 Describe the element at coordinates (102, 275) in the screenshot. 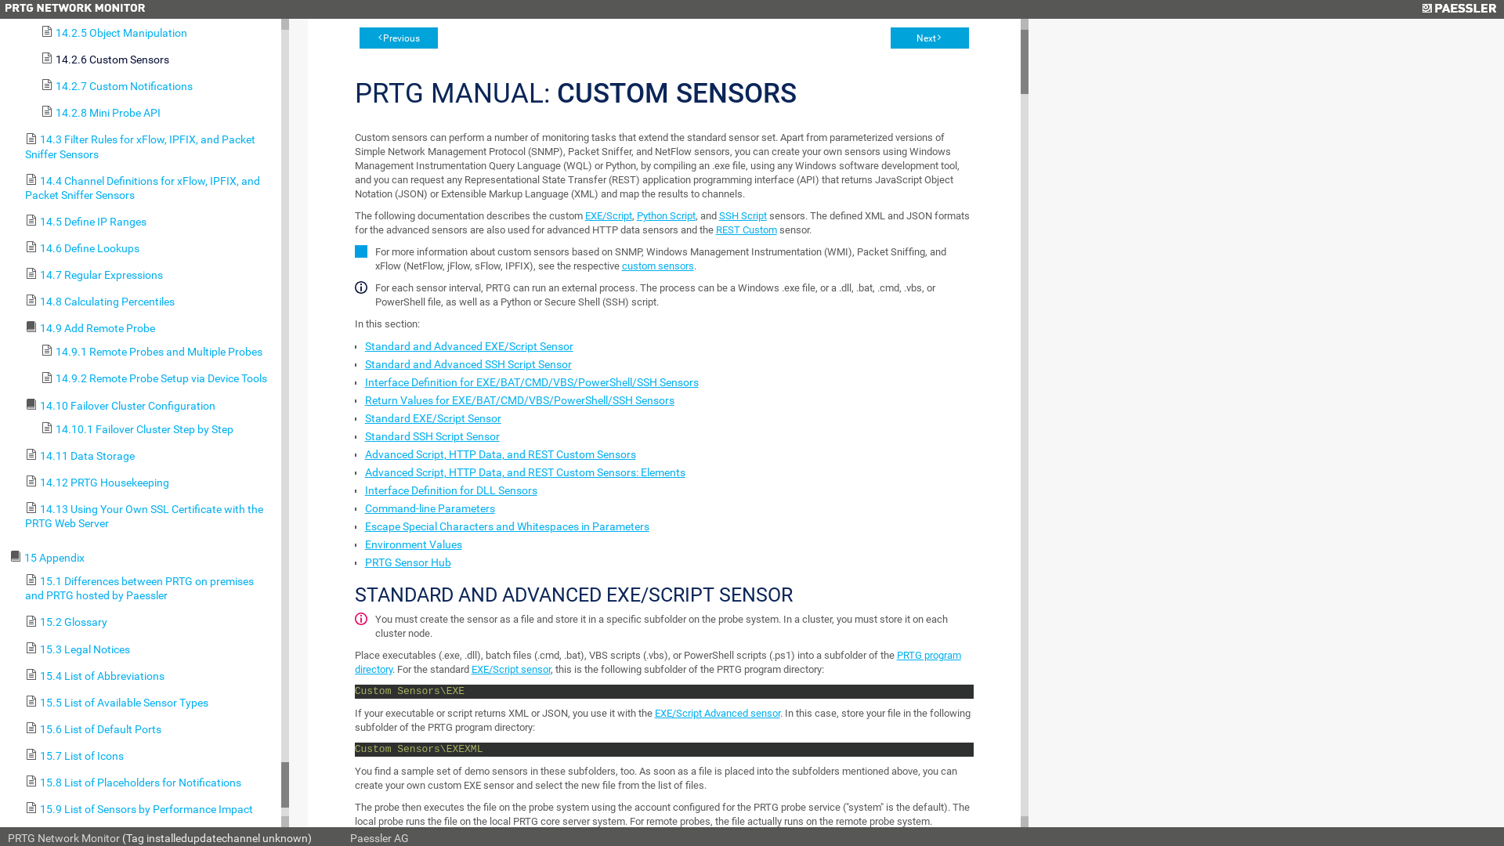

I see `14.7 Regular Expressions` at that location.